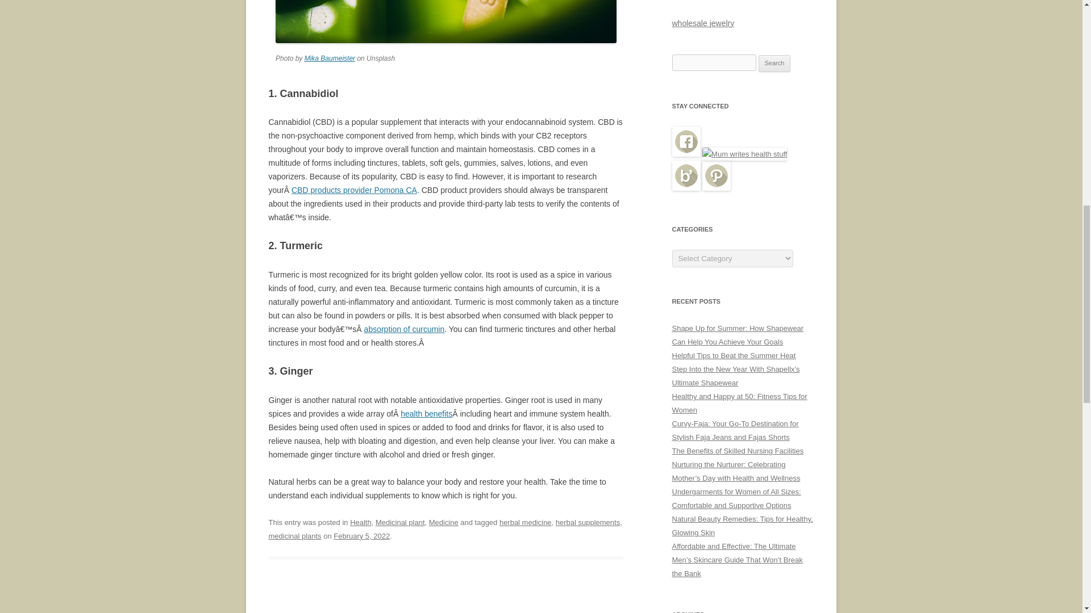 The width and height of the screenshot is (1091, 613). Describe the element at coordinates (426, 413) in the screenshot. I see `health benefits` at that location.